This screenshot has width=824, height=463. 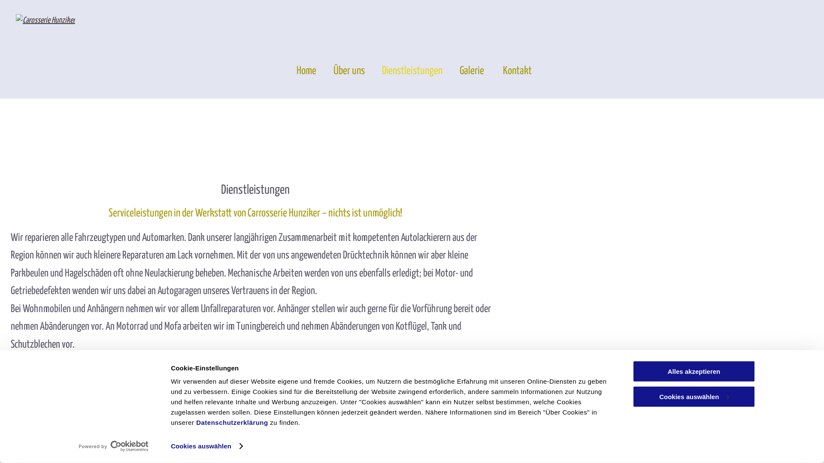 What do you see at coordinates (694, 371) in the screenshot?
I see `Alles akzeptieren` at bounding box center [694, 371].